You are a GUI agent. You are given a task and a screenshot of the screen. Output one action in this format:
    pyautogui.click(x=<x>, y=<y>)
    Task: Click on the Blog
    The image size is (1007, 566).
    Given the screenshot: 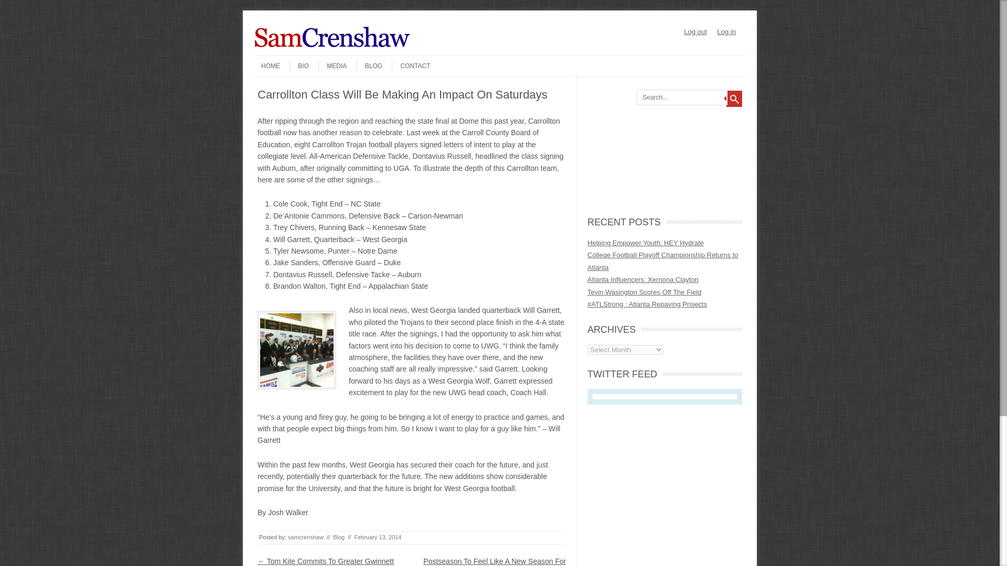 What is the action you would take?
    pyautogui.click(x=339, y=537)
    